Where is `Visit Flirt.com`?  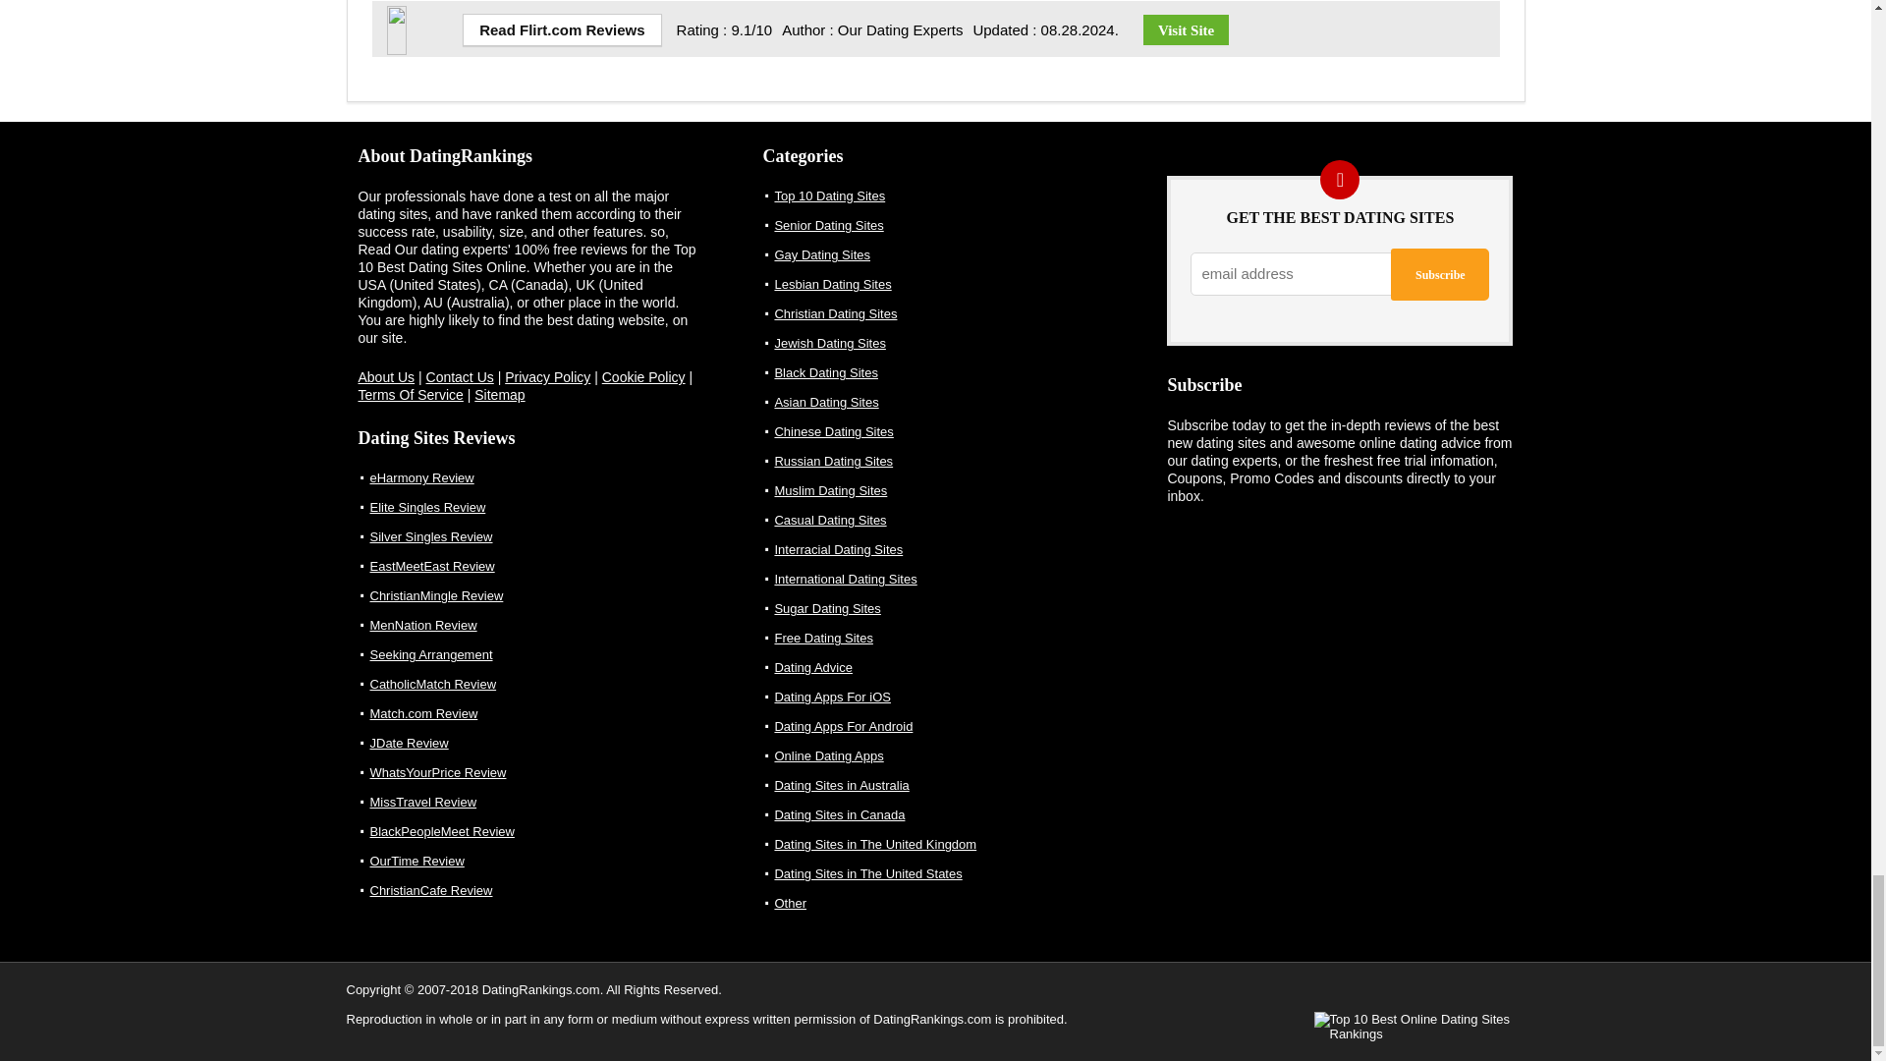
Visit Flirt.com is located at coordinates (1186, 29).